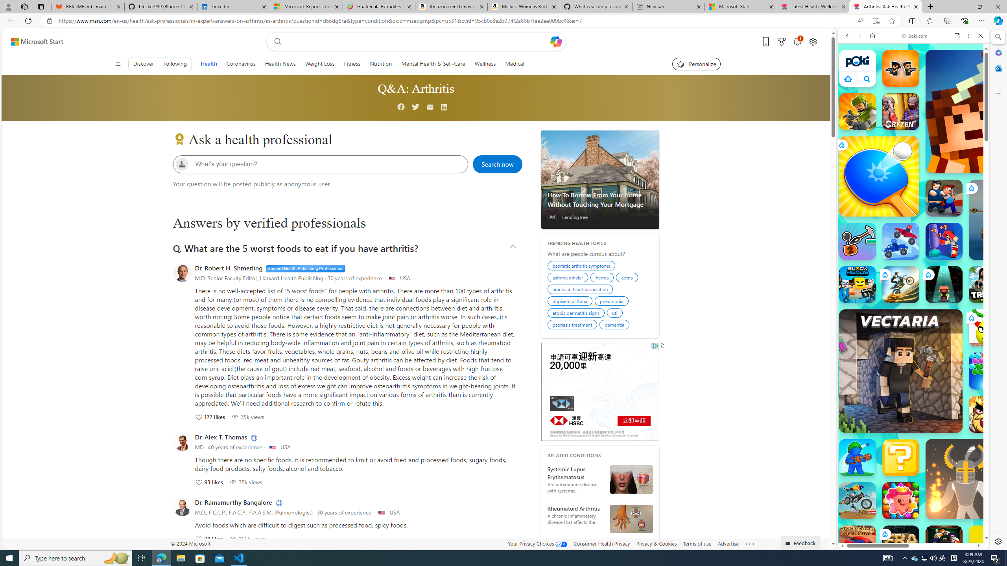  I want to click on Nutrition, so click(380, 64).